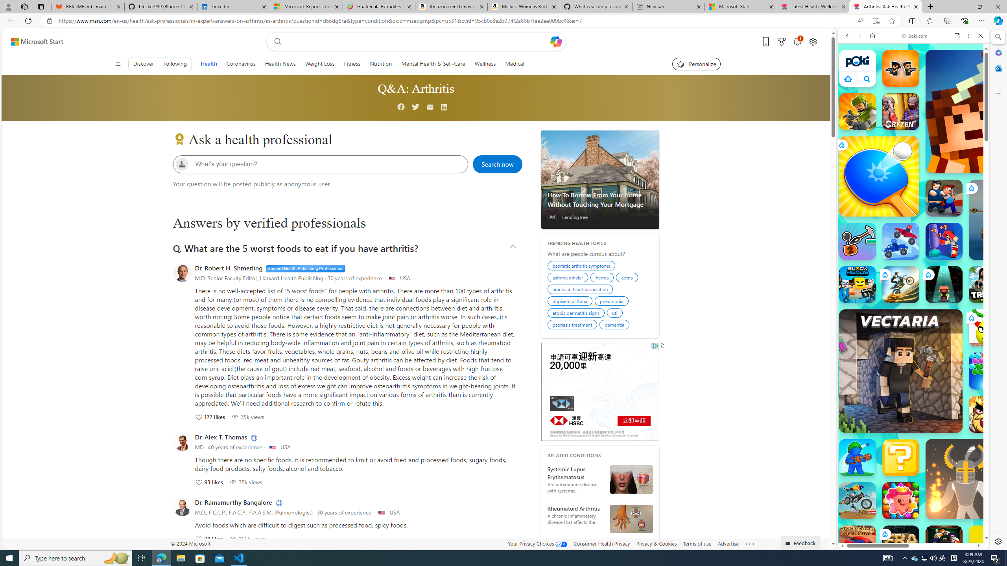  I want to click on Nutrition, so click(380, 64).